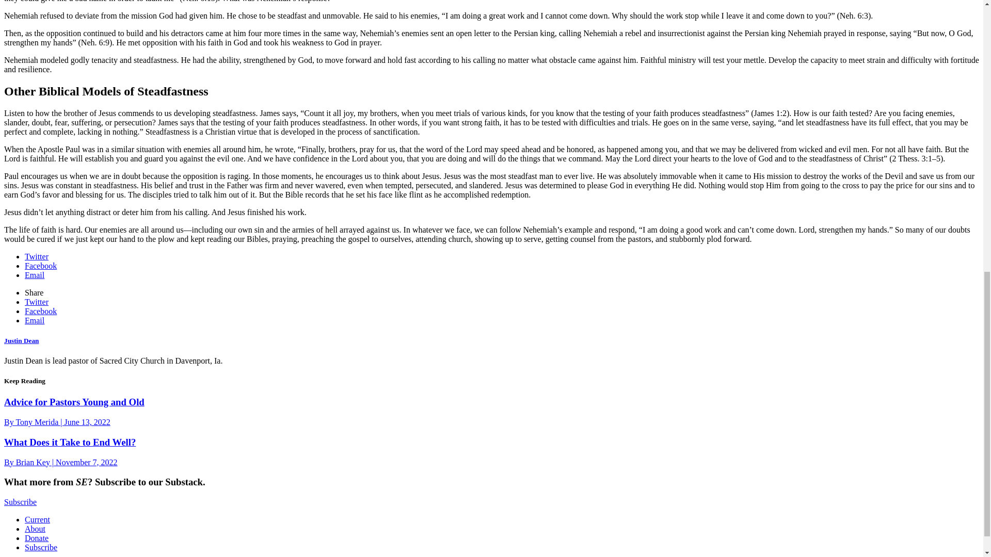  I want to click on Donate, so click(37, 537).